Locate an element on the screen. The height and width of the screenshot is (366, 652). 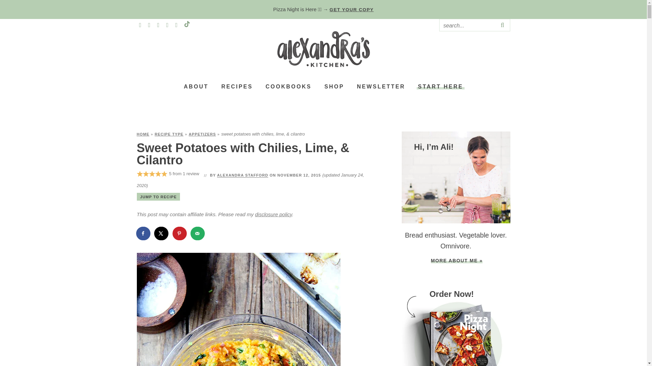
TikTok is located at coordinates (187, 25).